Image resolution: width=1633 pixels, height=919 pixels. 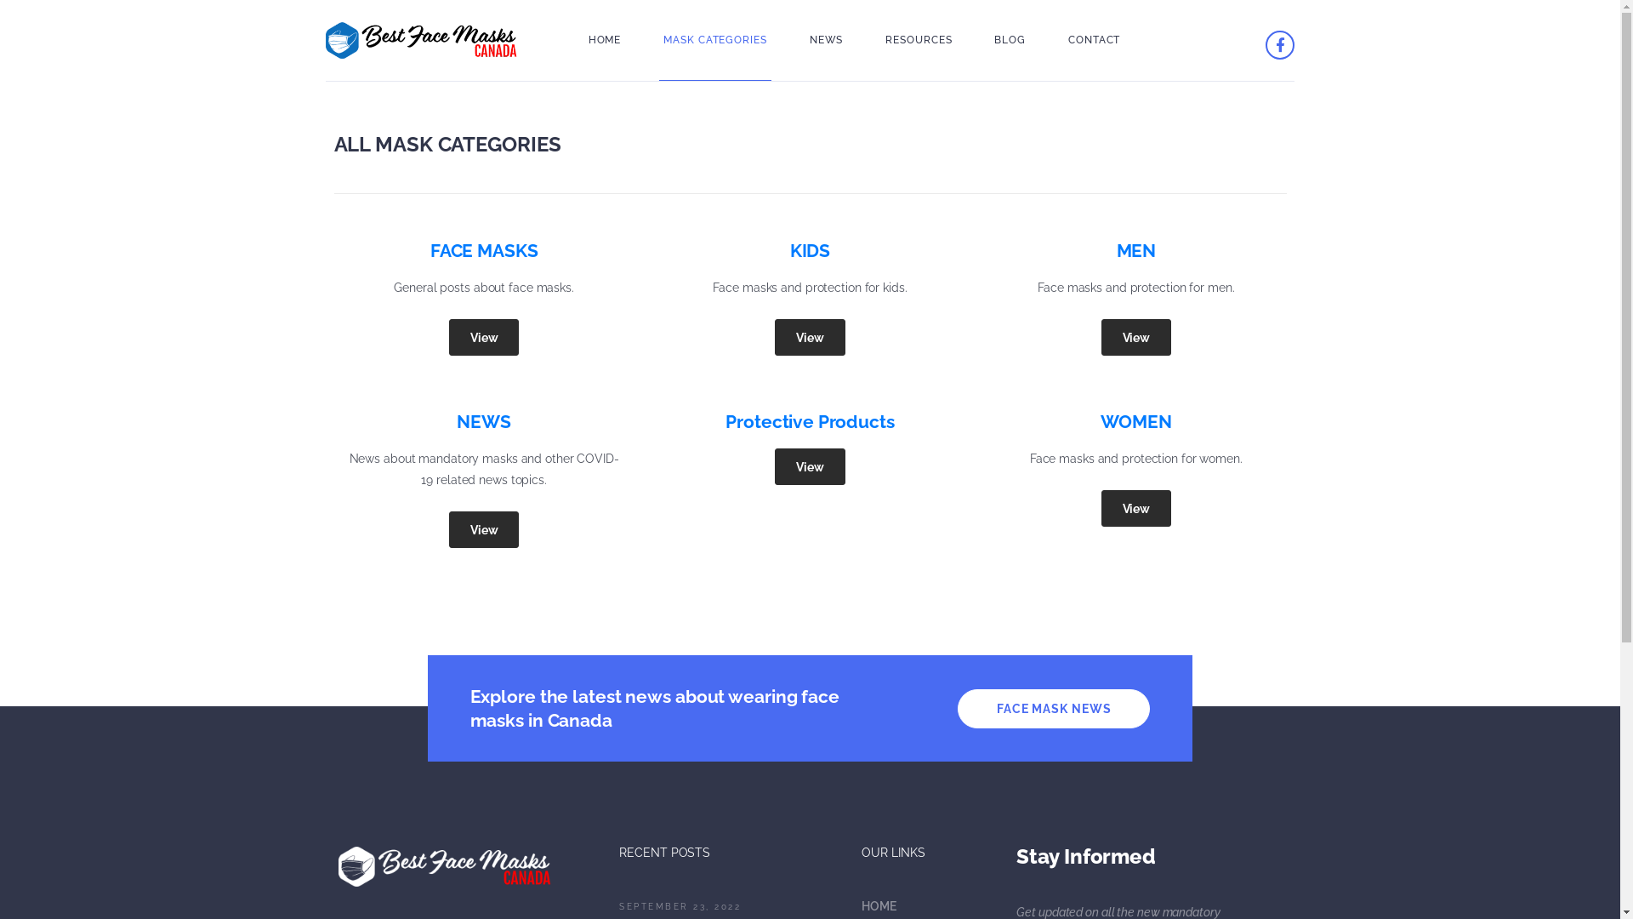 What do you see at coordinates (1136, 250) in the screenshot?
I see `MEN` at bounding box center [1136, 250].